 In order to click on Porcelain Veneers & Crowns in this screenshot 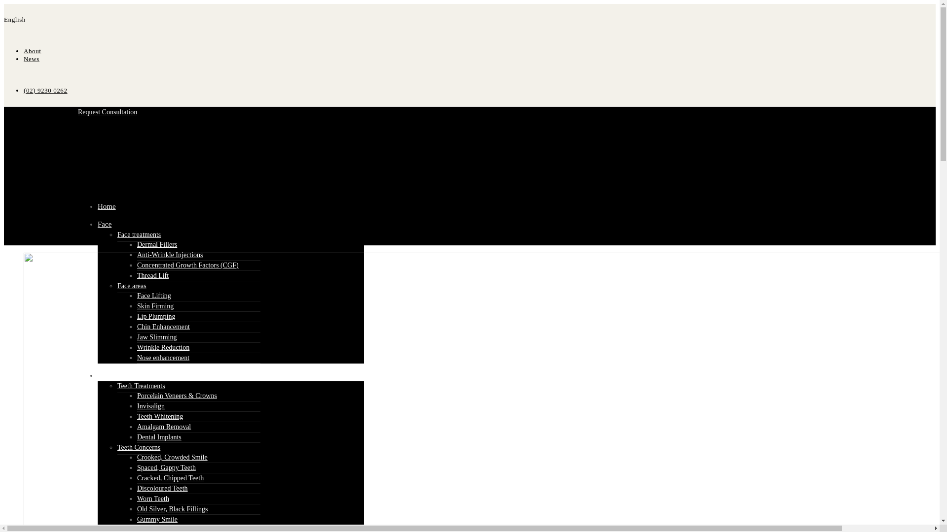, I will do `click(177, 396)`.